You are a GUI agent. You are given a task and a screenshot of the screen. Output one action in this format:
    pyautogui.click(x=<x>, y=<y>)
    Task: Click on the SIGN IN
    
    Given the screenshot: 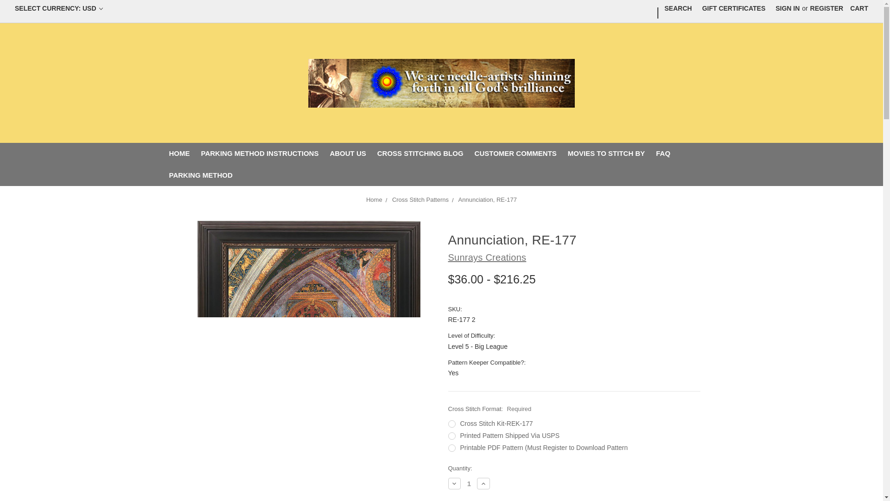 What is the action you would take?
    pyautogui.click(x=787, y=8)
    